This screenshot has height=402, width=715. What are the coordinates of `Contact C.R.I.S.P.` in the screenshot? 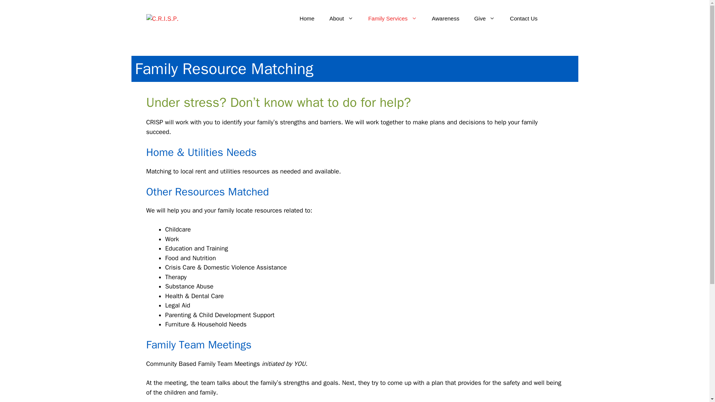 It's located at (524, 19).